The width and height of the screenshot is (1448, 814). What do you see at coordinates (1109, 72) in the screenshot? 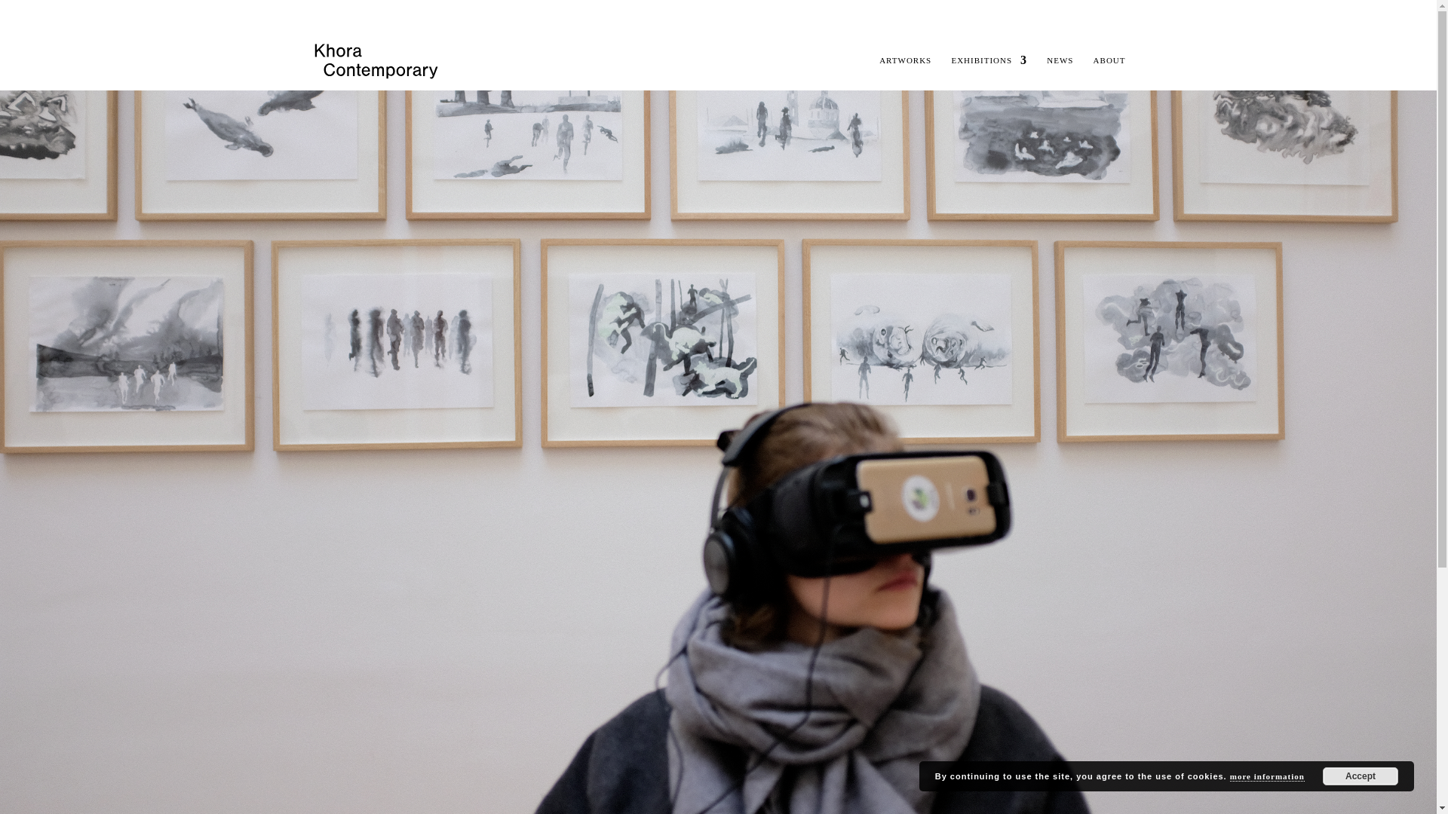
I see `ABOUT` at bounding box center [1109, 72].